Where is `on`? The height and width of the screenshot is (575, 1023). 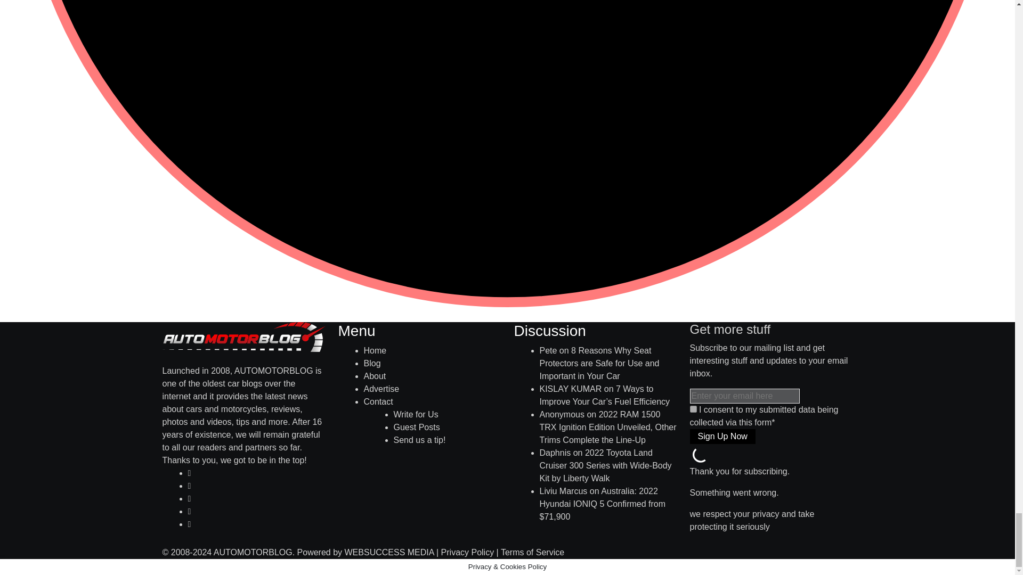 on is located at coordinates (693, 409).